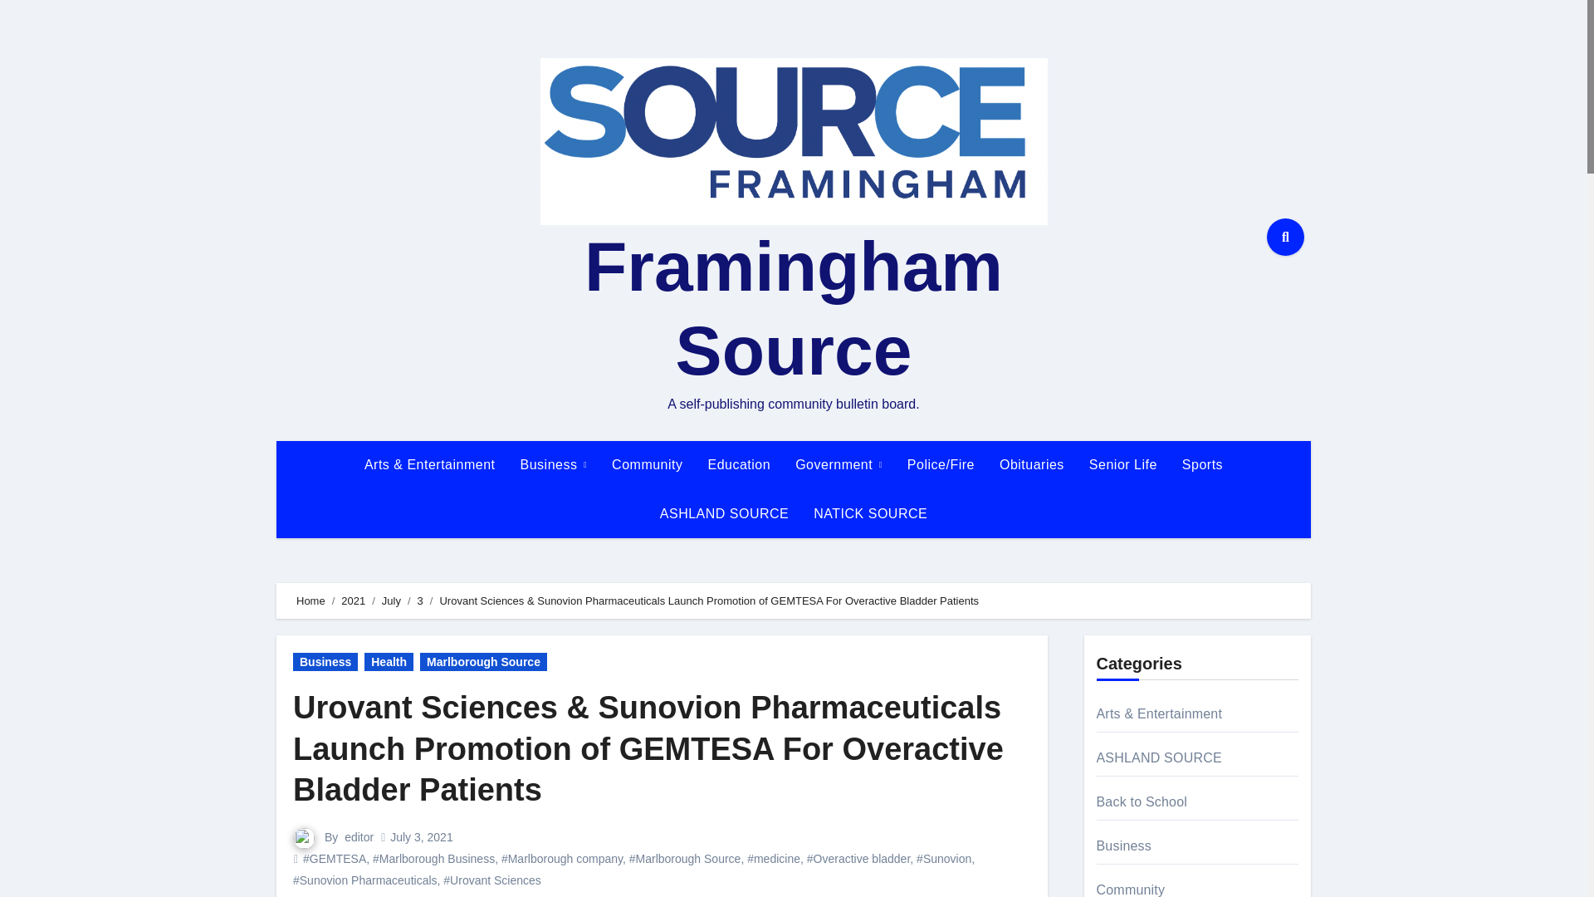 The image size is (1594, 897). What do you see at coordinates (1031, 465) in the screenshot?
I see `Obituaries` at bounding box center [1031, 465].